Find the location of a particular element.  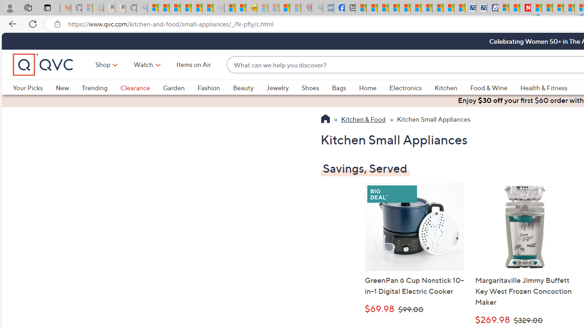

Food & Wine is located at coordinates (489, 87).